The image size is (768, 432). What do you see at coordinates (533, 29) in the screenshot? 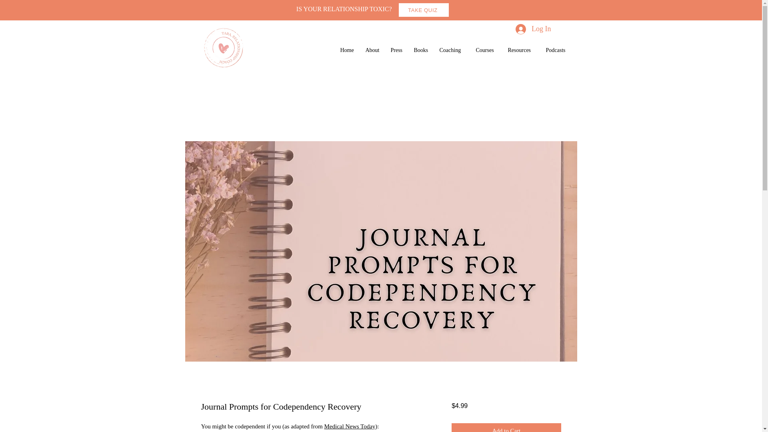
I see `Log In` at bounding box center [533, 29].